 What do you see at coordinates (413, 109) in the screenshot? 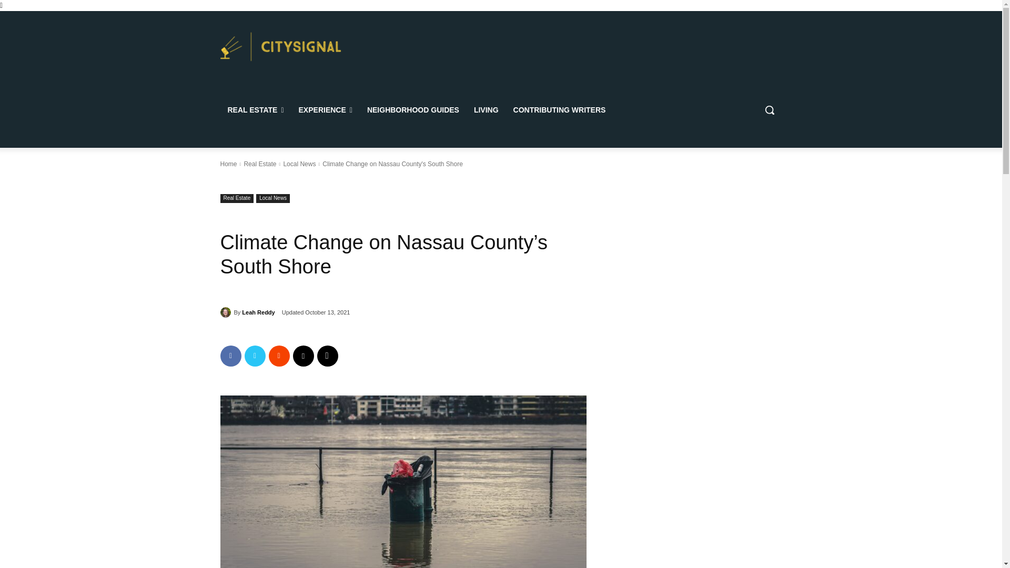
I see `NEIGHBORHOOD GUIDES` at bounding box center [413, 109].